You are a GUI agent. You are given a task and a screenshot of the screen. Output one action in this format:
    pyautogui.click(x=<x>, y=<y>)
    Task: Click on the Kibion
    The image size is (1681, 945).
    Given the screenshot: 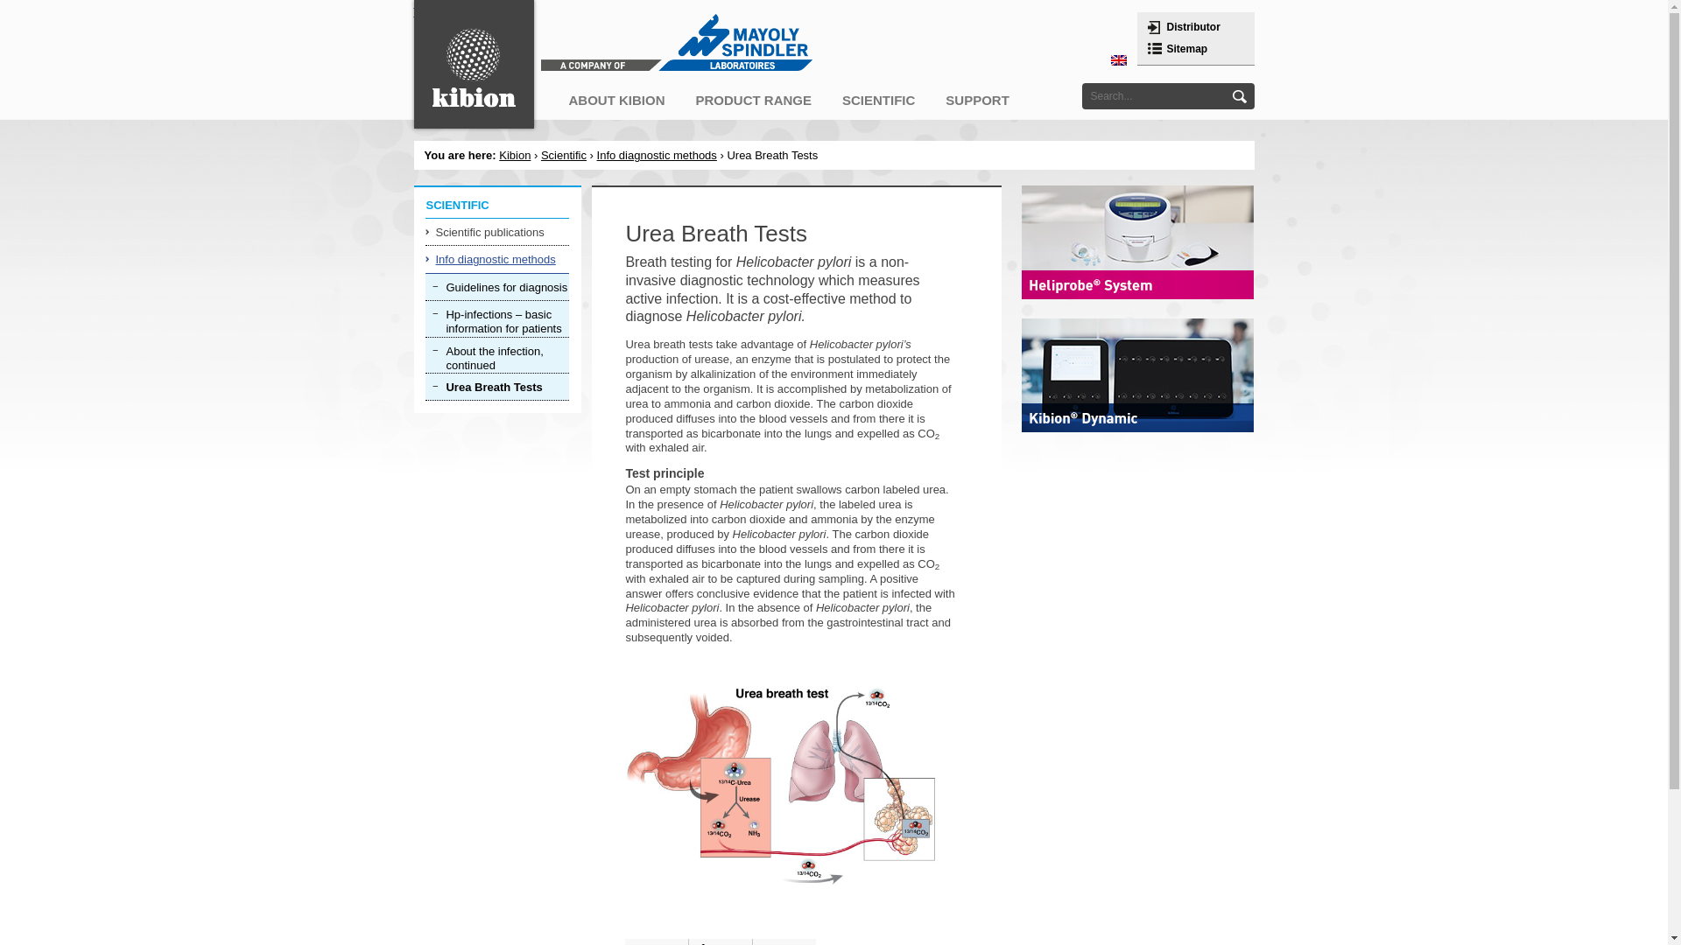 What is the action you would take?
    pyautogui.click(x=515, y=154)
    